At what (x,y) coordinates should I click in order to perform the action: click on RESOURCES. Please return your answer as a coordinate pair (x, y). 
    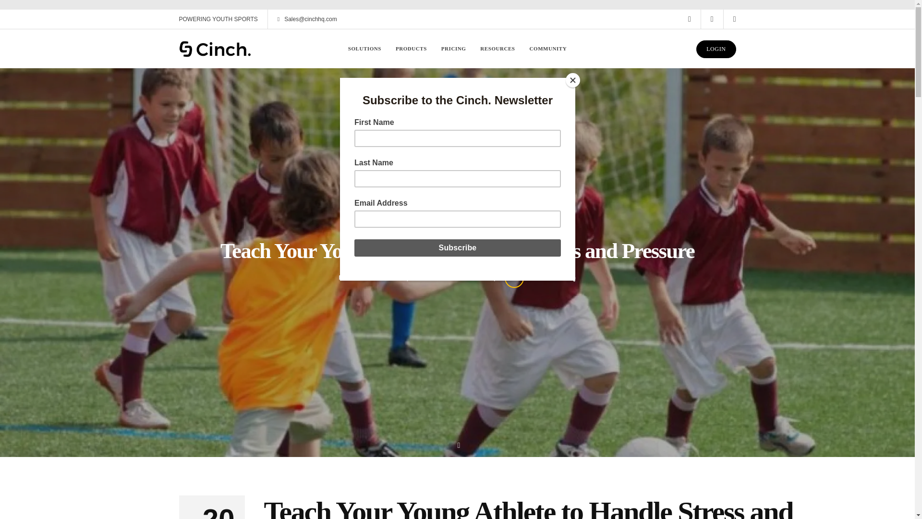
    Looking at the image, I should click on (497, 48).